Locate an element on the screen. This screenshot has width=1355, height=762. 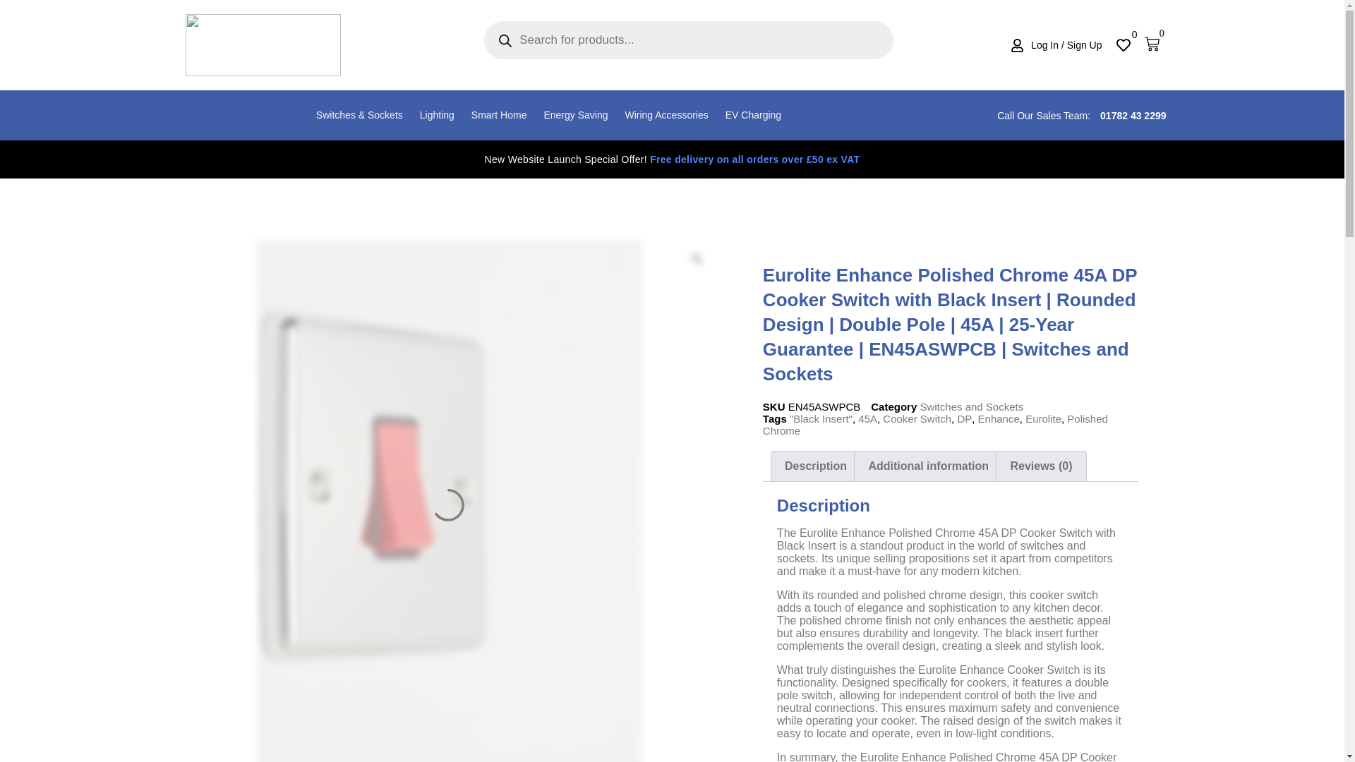
Switches and Sockets is located at coordinates (971, 406).